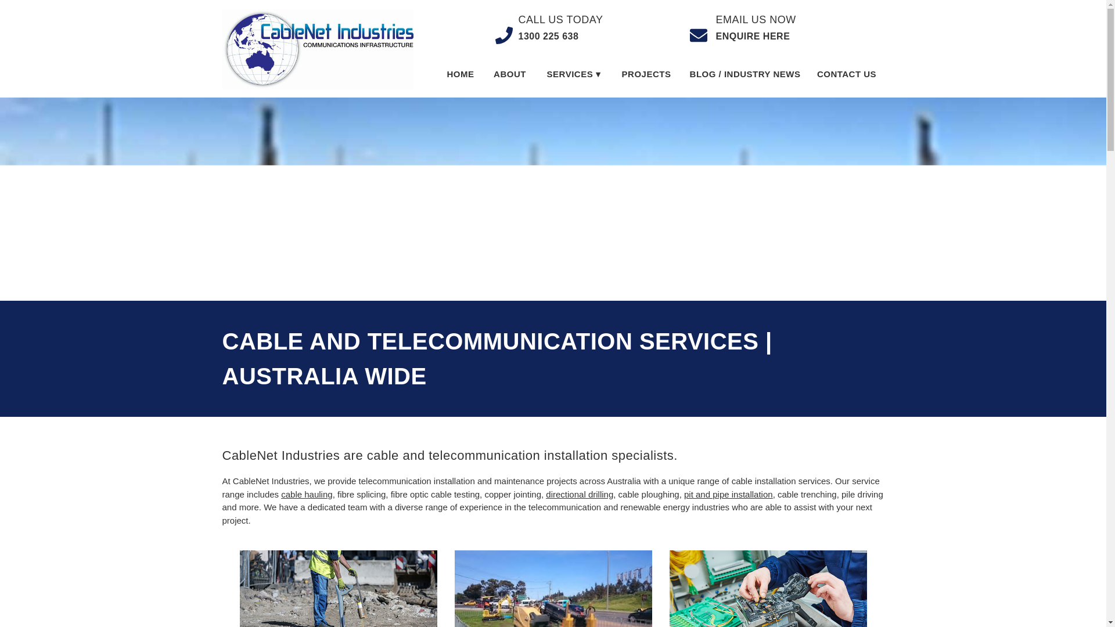 This screenshot has width=1115, height=627. I want to click on ABOUT, so click(509, 74).